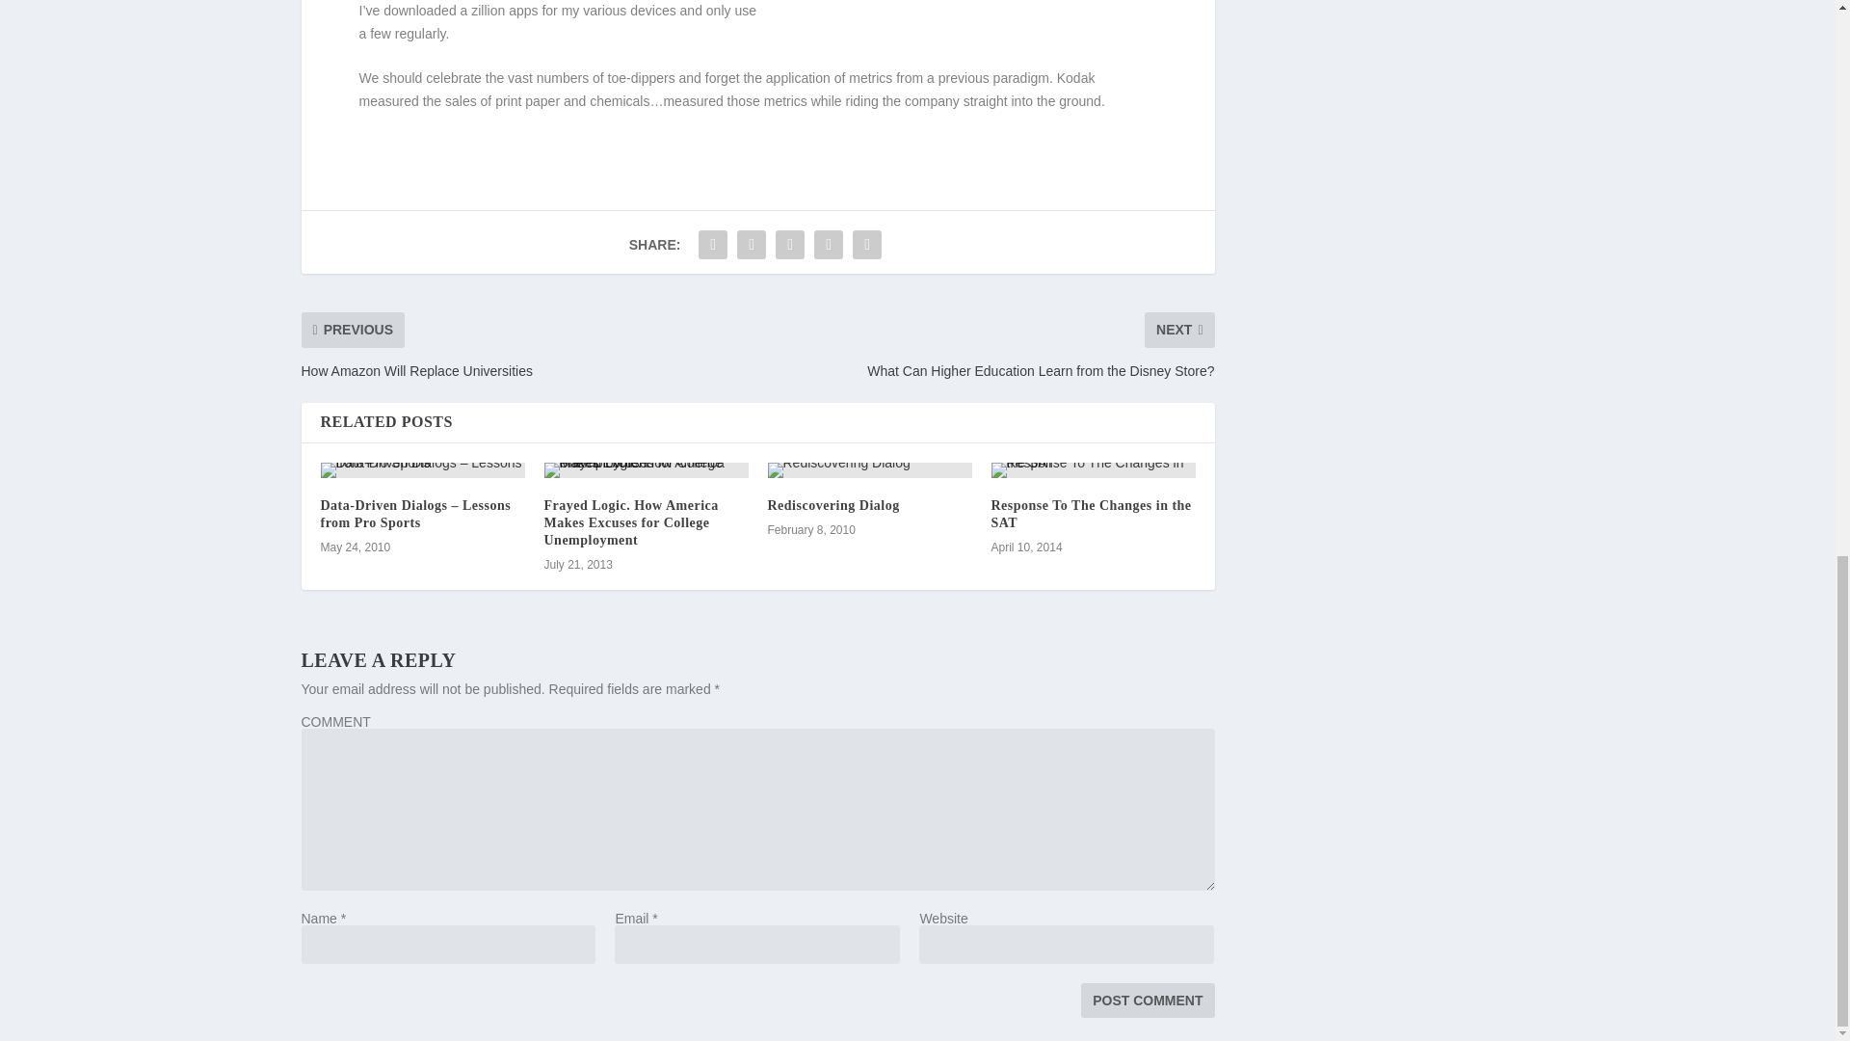  What do you see at coordinates (1147, 1001) in the screenshot?
I see `Post Comment` at bounding box center [1147, 1001].